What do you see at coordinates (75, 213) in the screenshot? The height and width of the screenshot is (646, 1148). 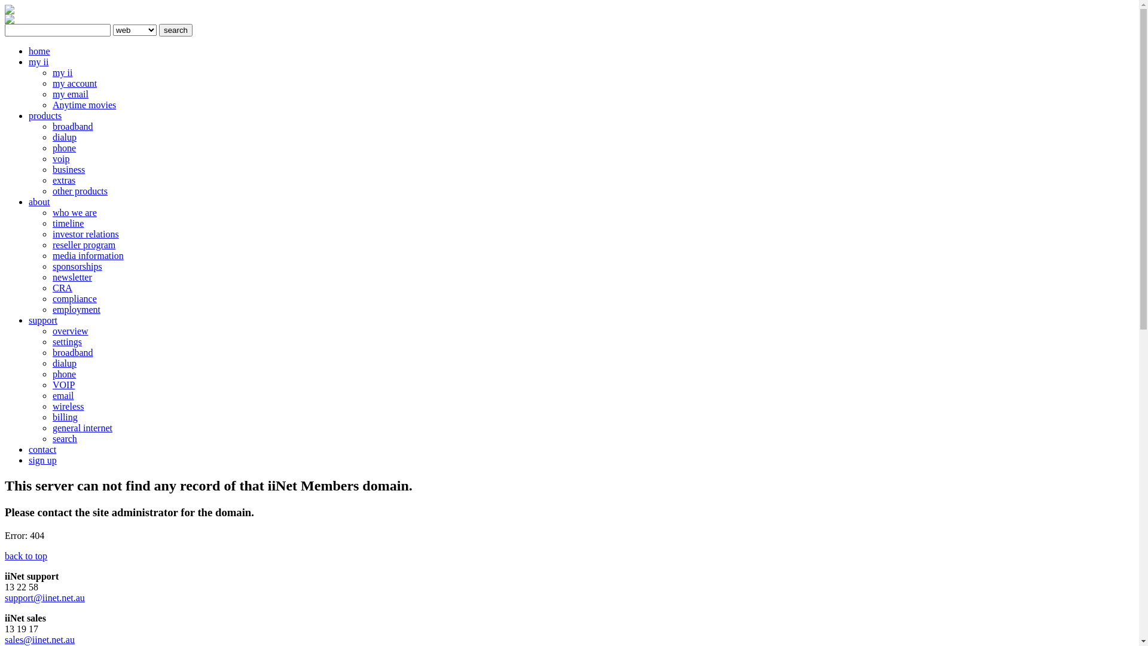 I see `who we are` at bounding box center [75, 213].